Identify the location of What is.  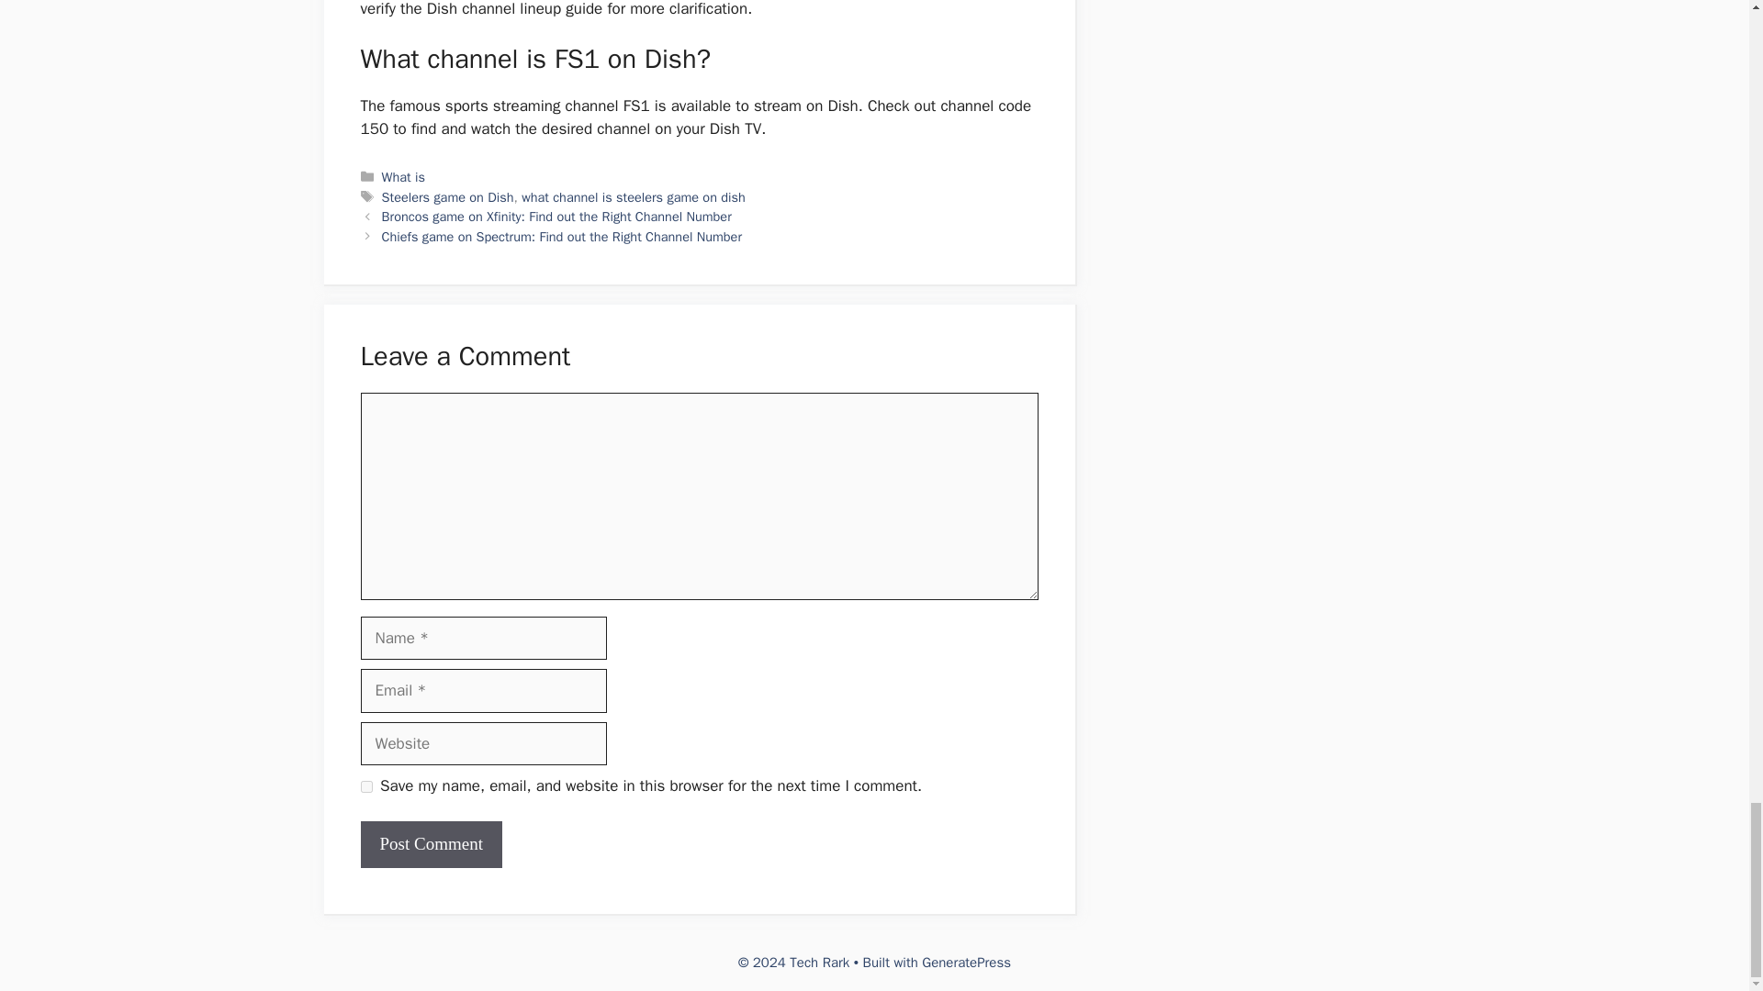
(403, 176).